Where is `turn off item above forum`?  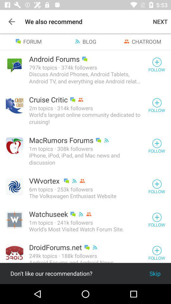
turn off item above forum is located at coordinates (11, 22).